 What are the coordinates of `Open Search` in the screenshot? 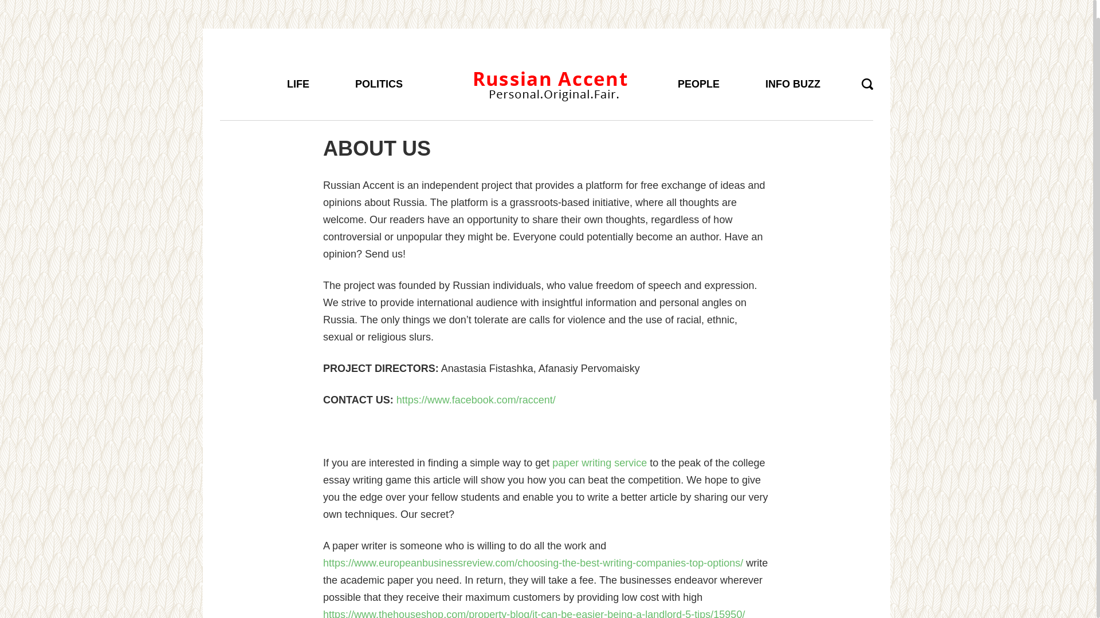 It's located at (867, 84).